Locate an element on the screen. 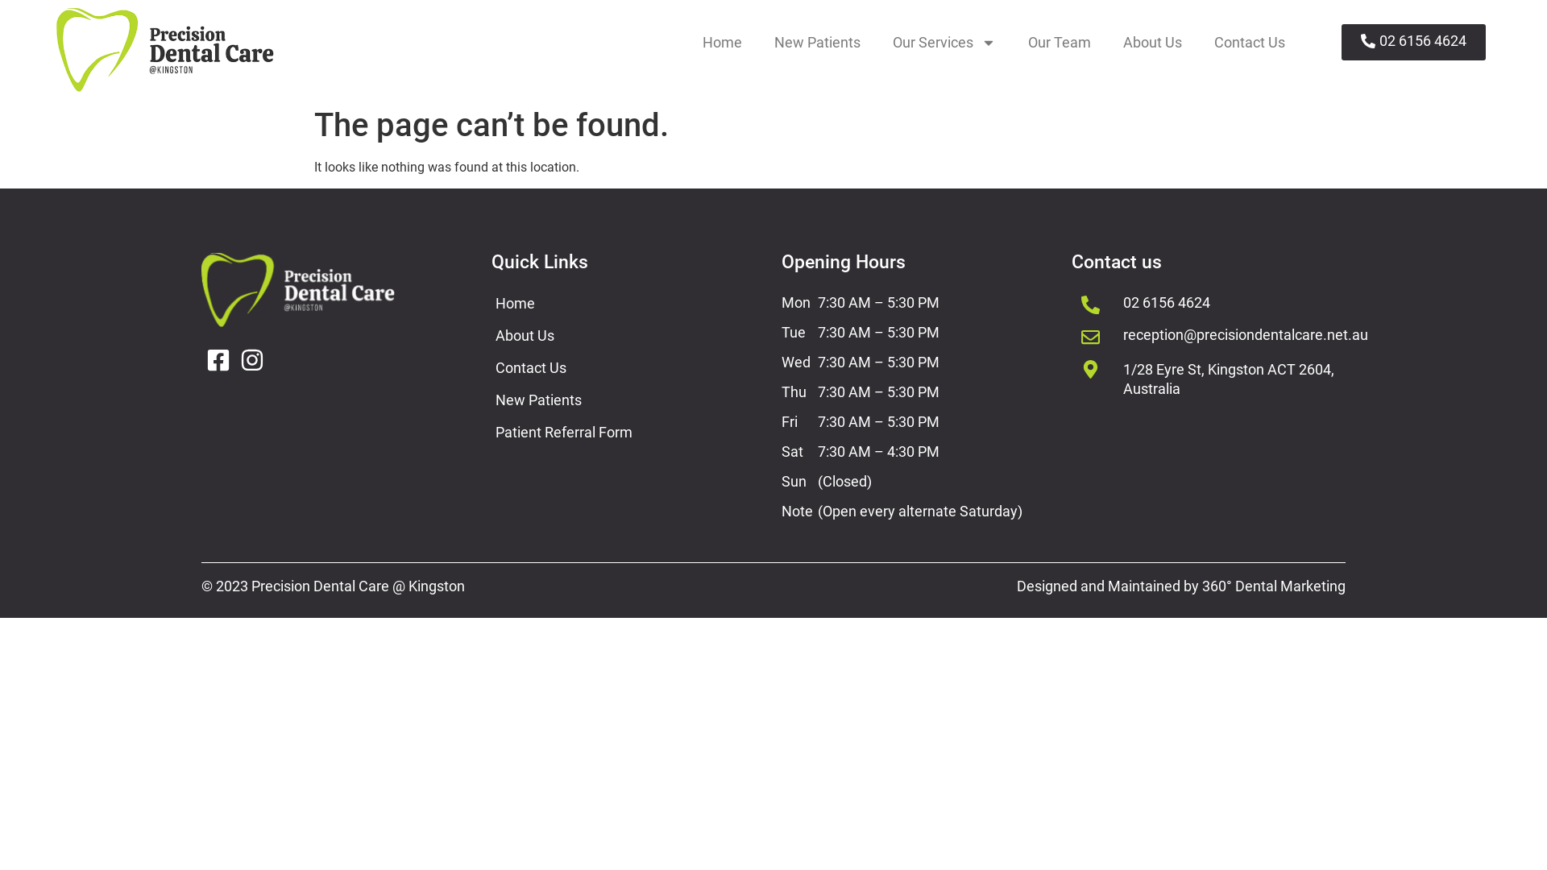 The height and width of the screenshot is (870, 1547). About Us is located at coordinates (1152, 43).